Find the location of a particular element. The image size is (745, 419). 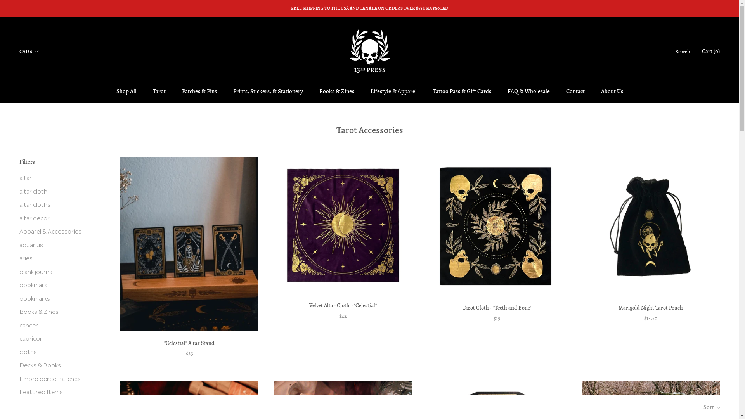

Marigold Night Tarot Pouch is located at coordinates (651, 308).